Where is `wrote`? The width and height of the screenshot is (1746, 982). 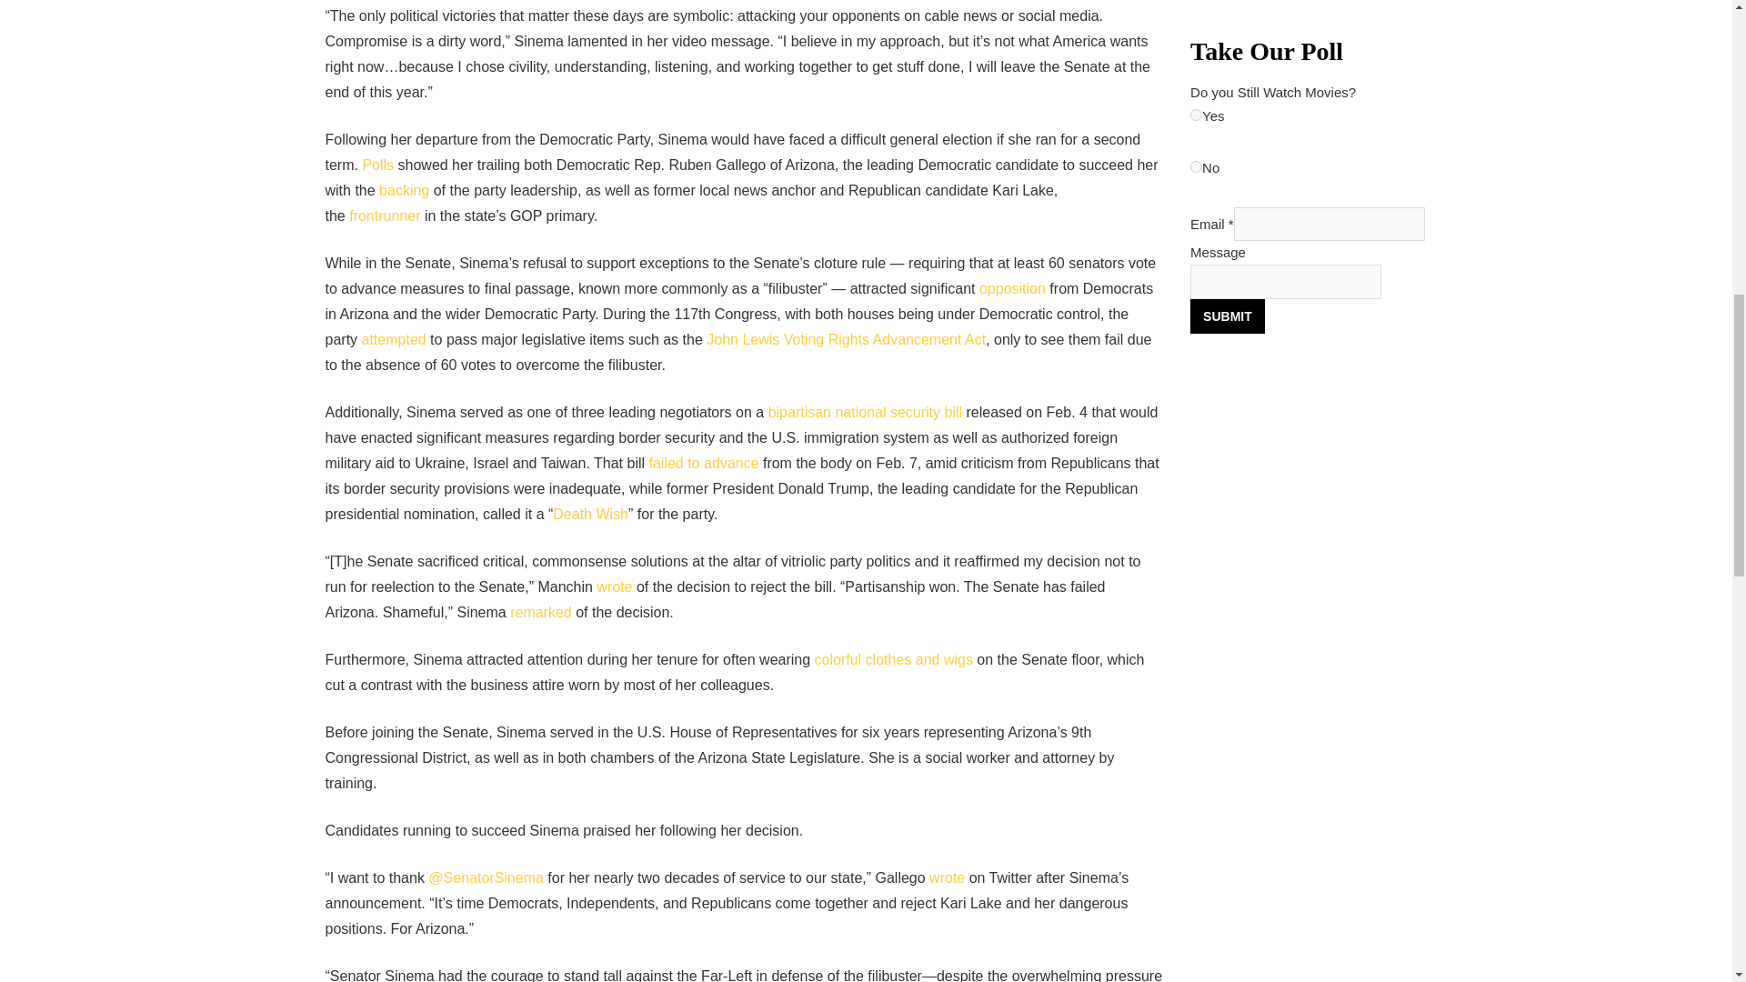 wrote is located at coordinates (947, 877).